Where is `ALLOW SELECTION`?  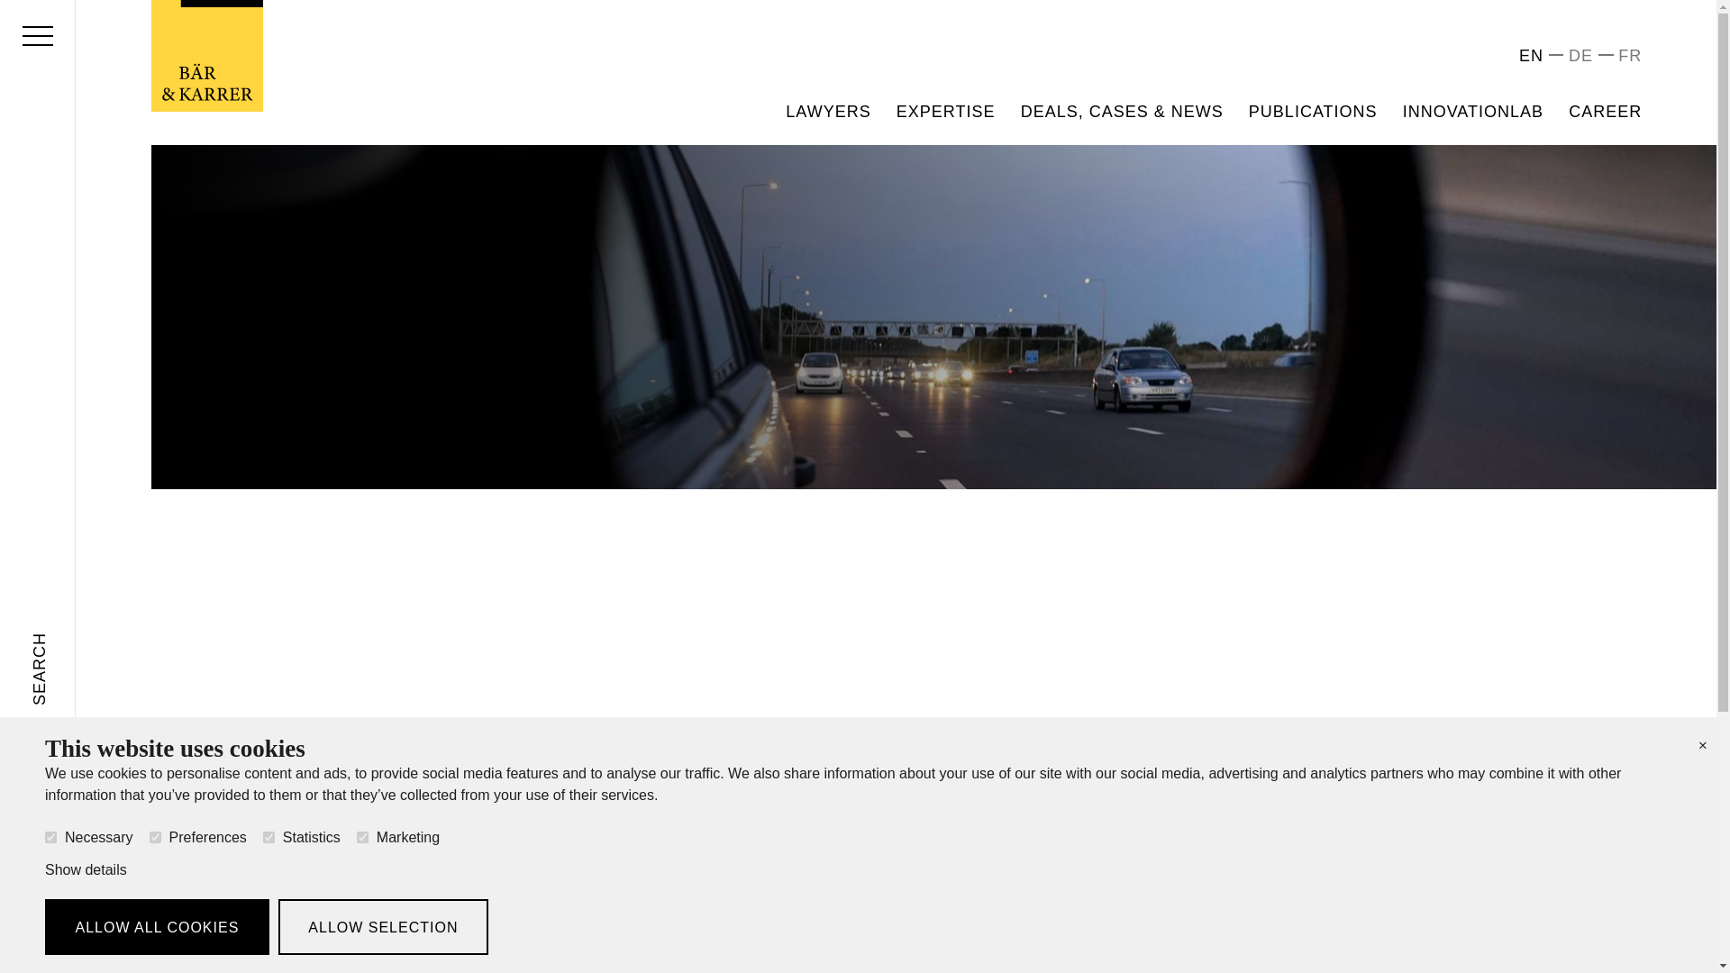 ALLOW SELECTION is located at coordinates (383, 926).